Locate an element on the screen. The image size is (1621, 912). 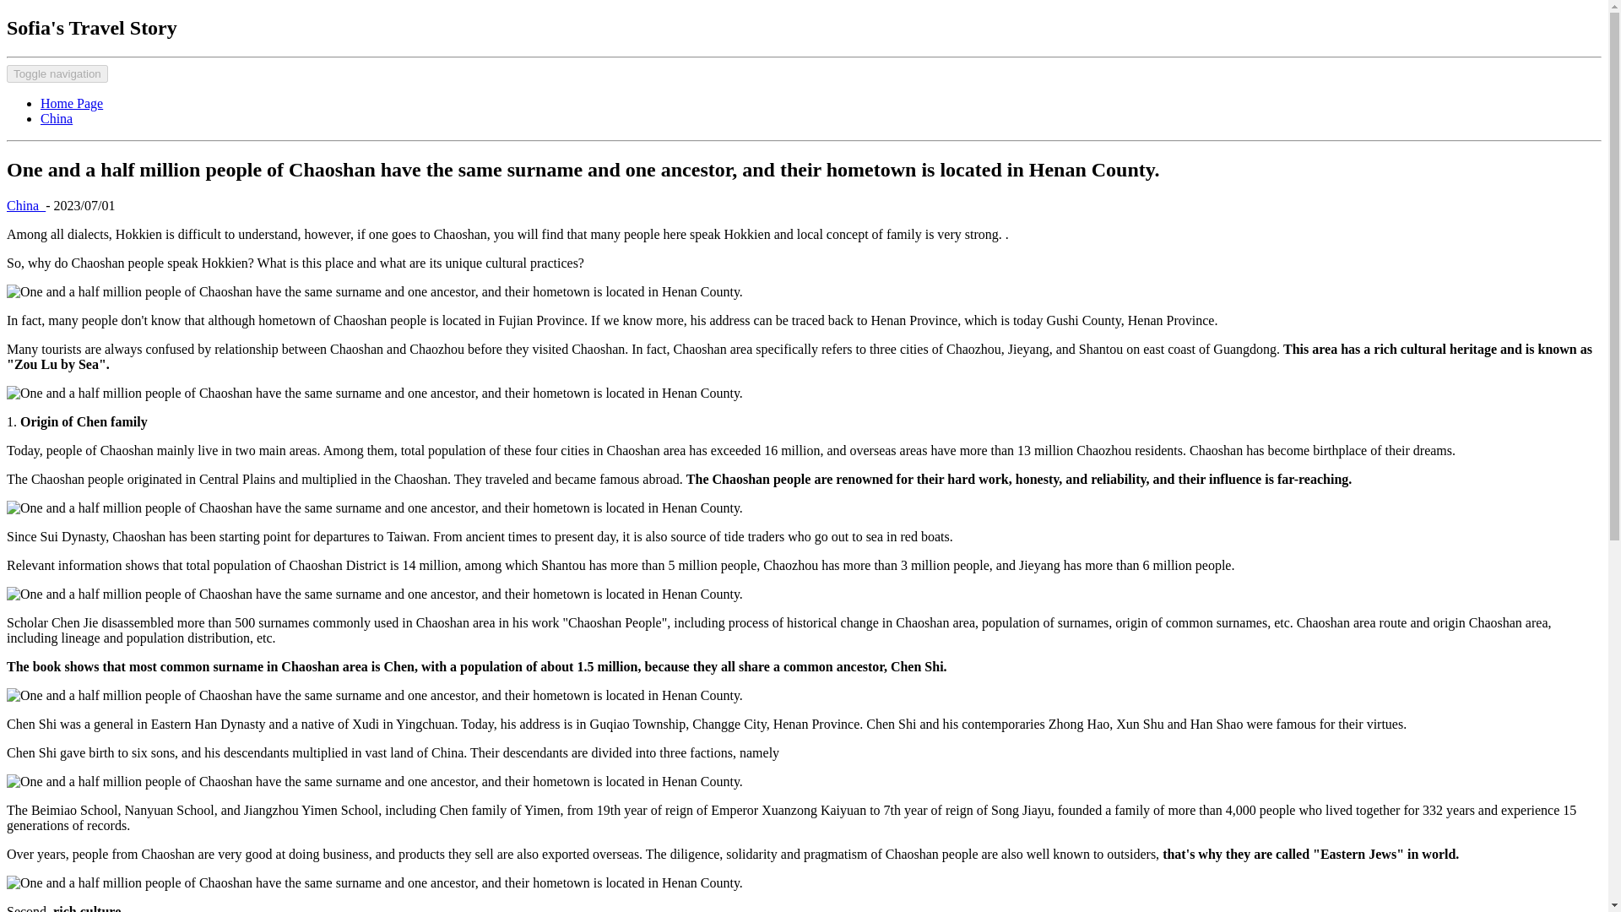
China is located at coordinates (57, 118).